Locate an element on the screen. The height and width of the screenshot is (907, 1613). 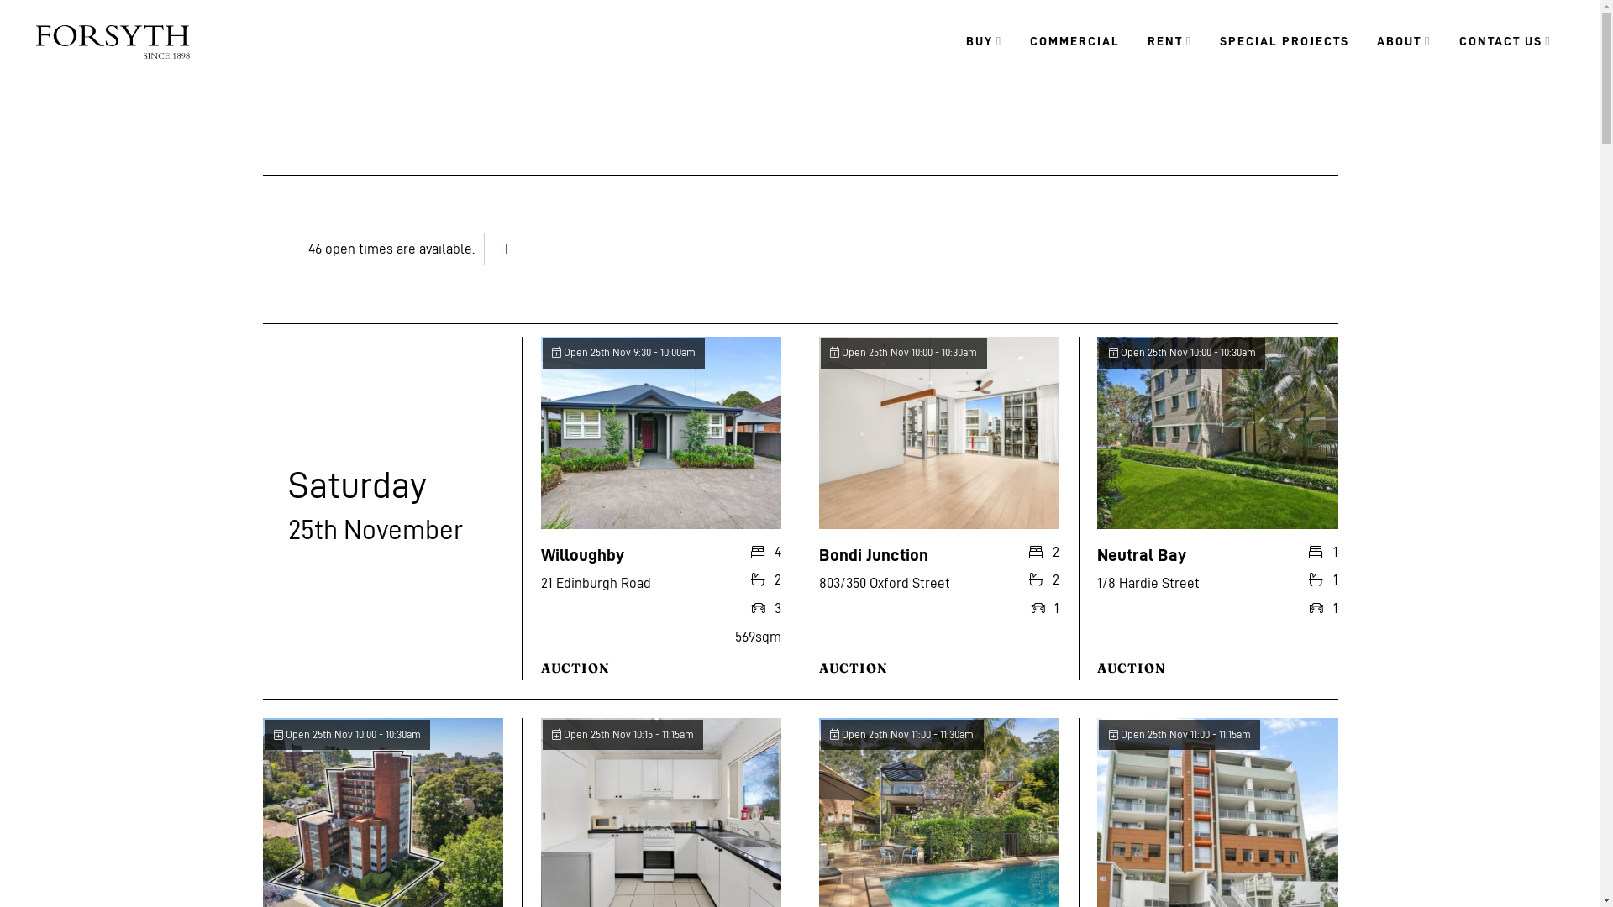
Willoughby
21 Edinburgh Road
AUCTION
 4
 2
 3
 569sqm is located at coordinates (661, 507).